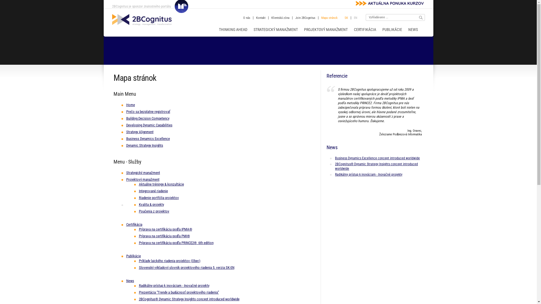 The image size is (541, 304). I want to click on 2BCognitus, so click(142, 20).